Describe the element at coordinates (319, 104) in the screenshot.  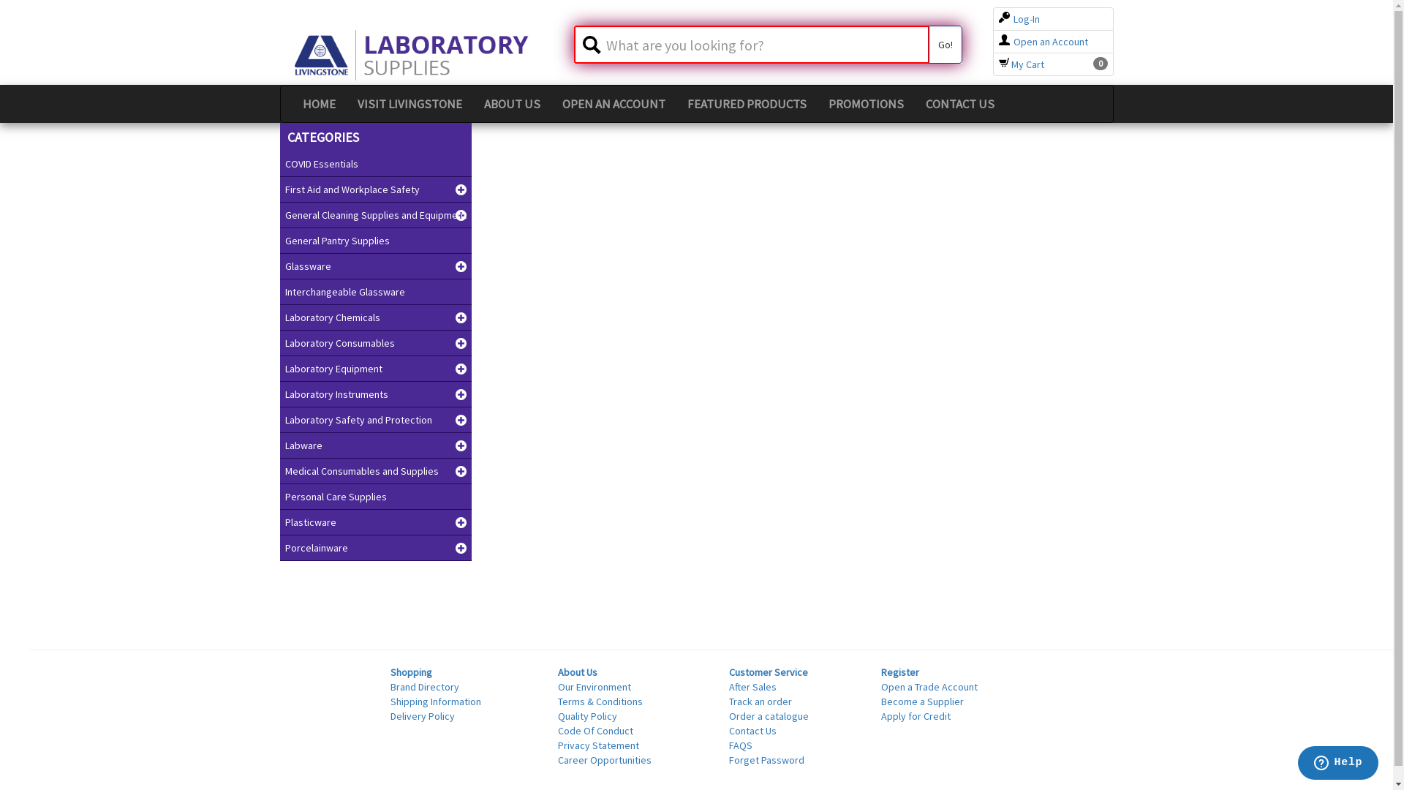
I see `HOME` at that location.